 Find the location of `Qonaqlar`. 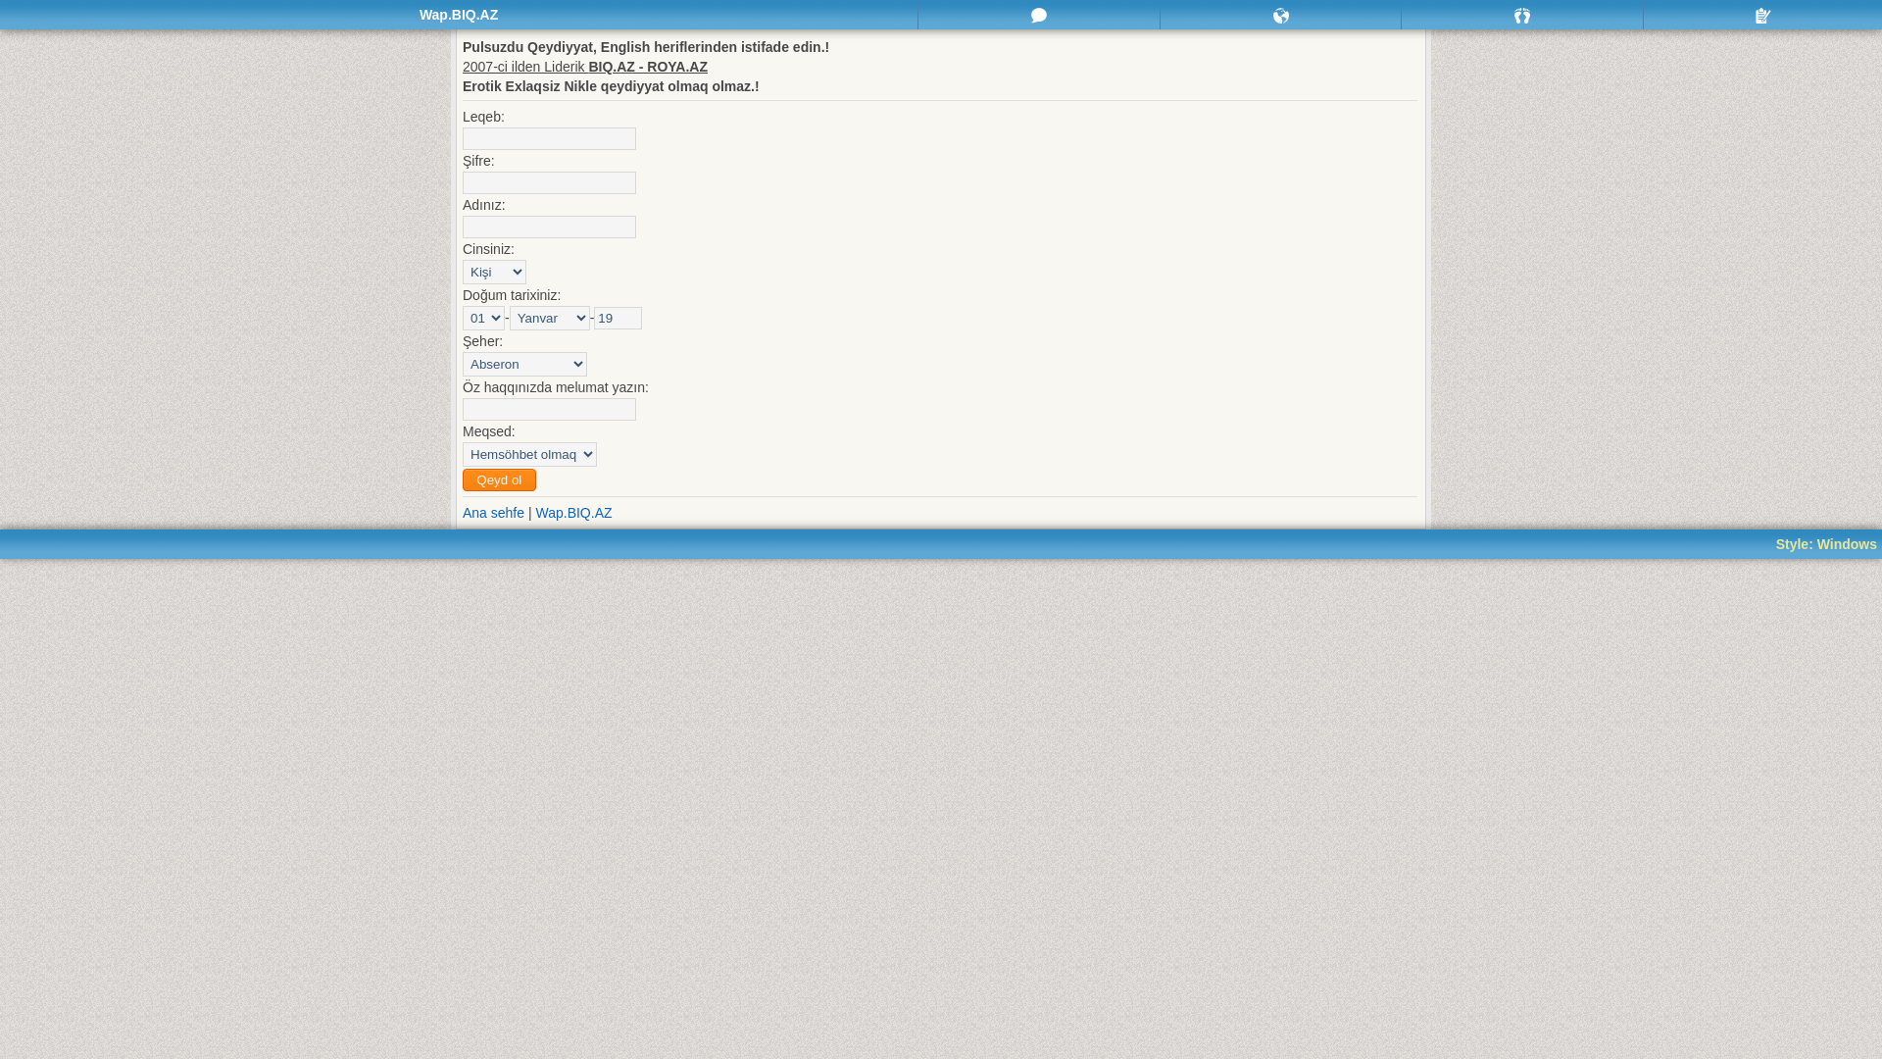

Qonaqlar is located at coordinates (1522, 15).